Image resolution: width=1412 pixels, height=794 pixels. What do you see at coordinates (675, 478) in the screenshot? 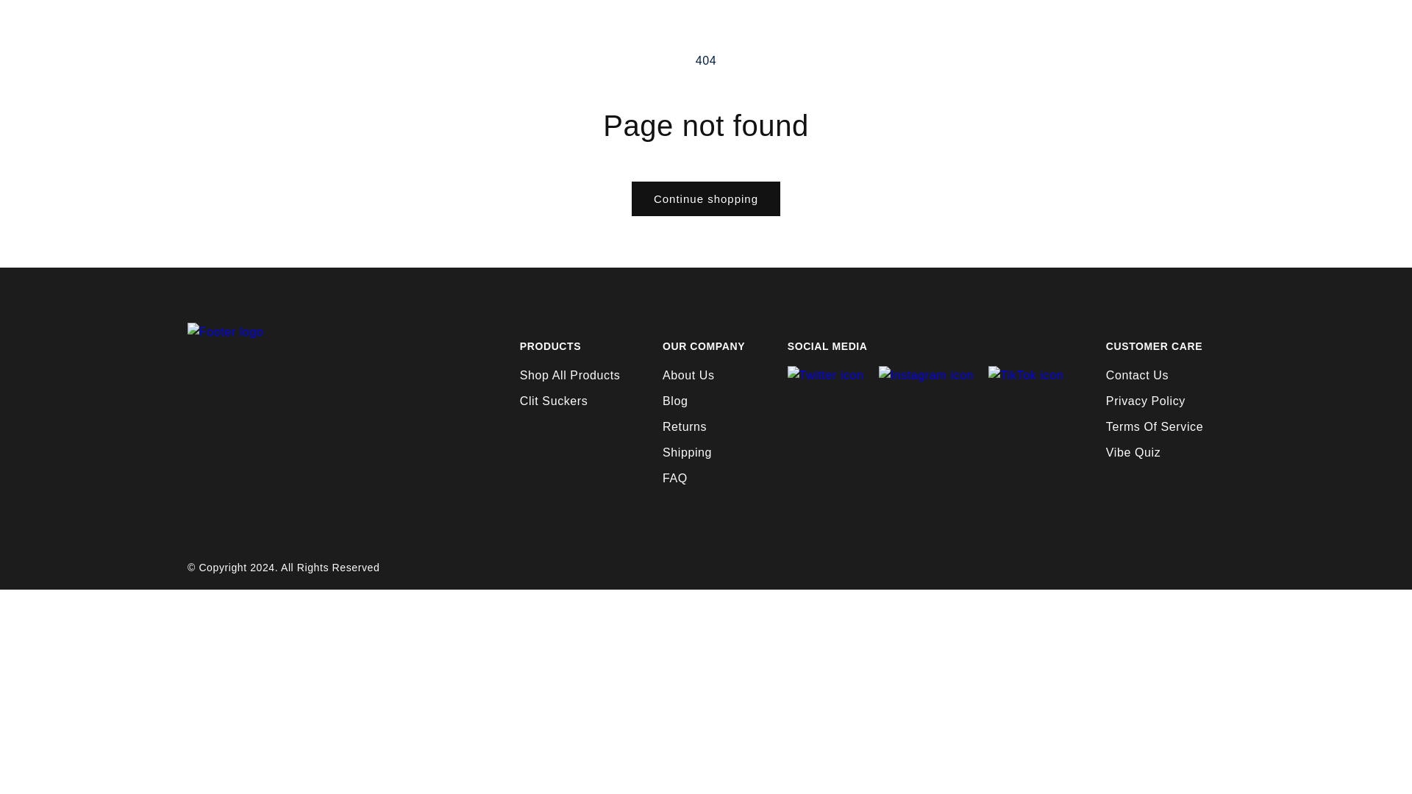
I see `FAQ` at bounding box center [675, 478].